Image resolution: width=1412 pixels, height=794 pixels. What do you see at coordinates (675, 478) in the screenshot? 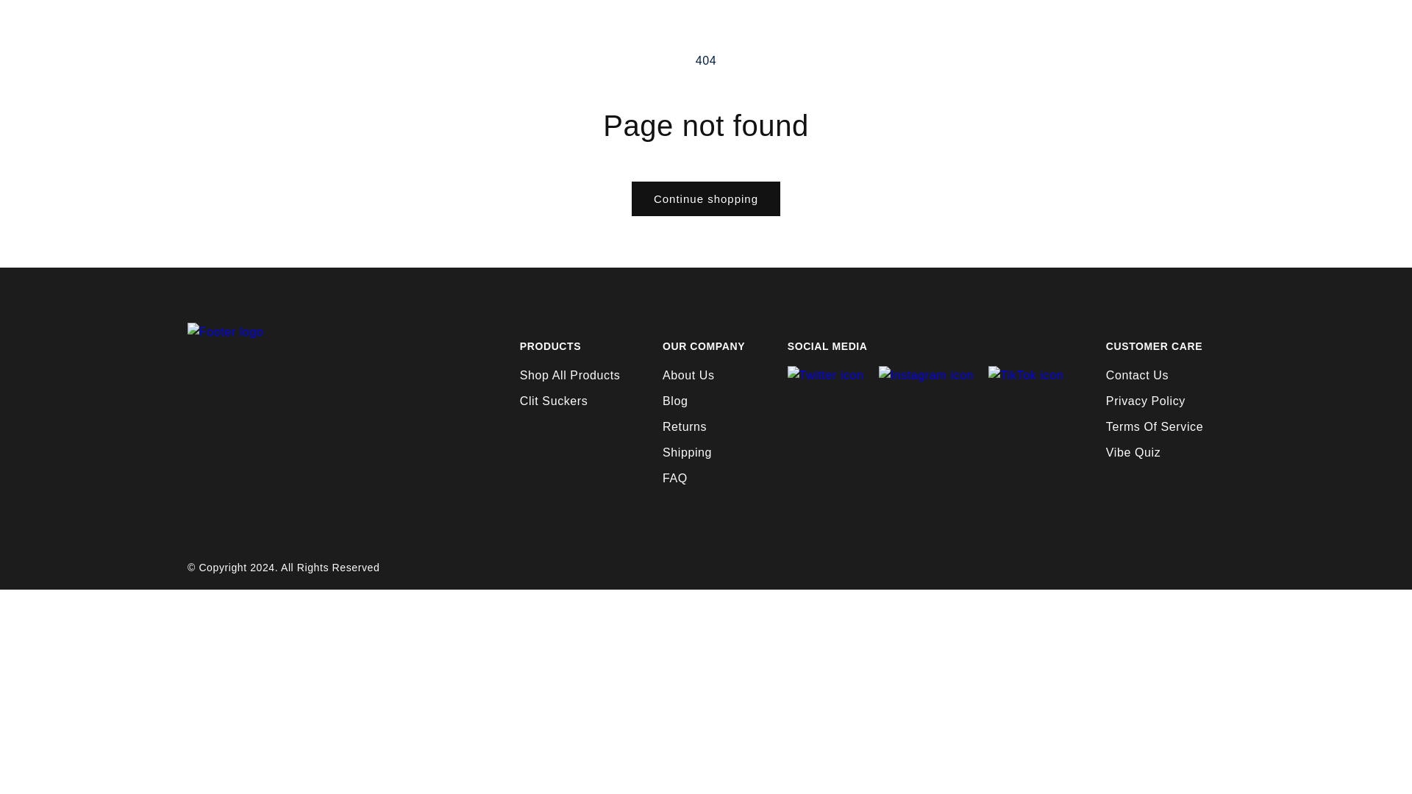
I see `FAQ` at bounding box center [675, 478].